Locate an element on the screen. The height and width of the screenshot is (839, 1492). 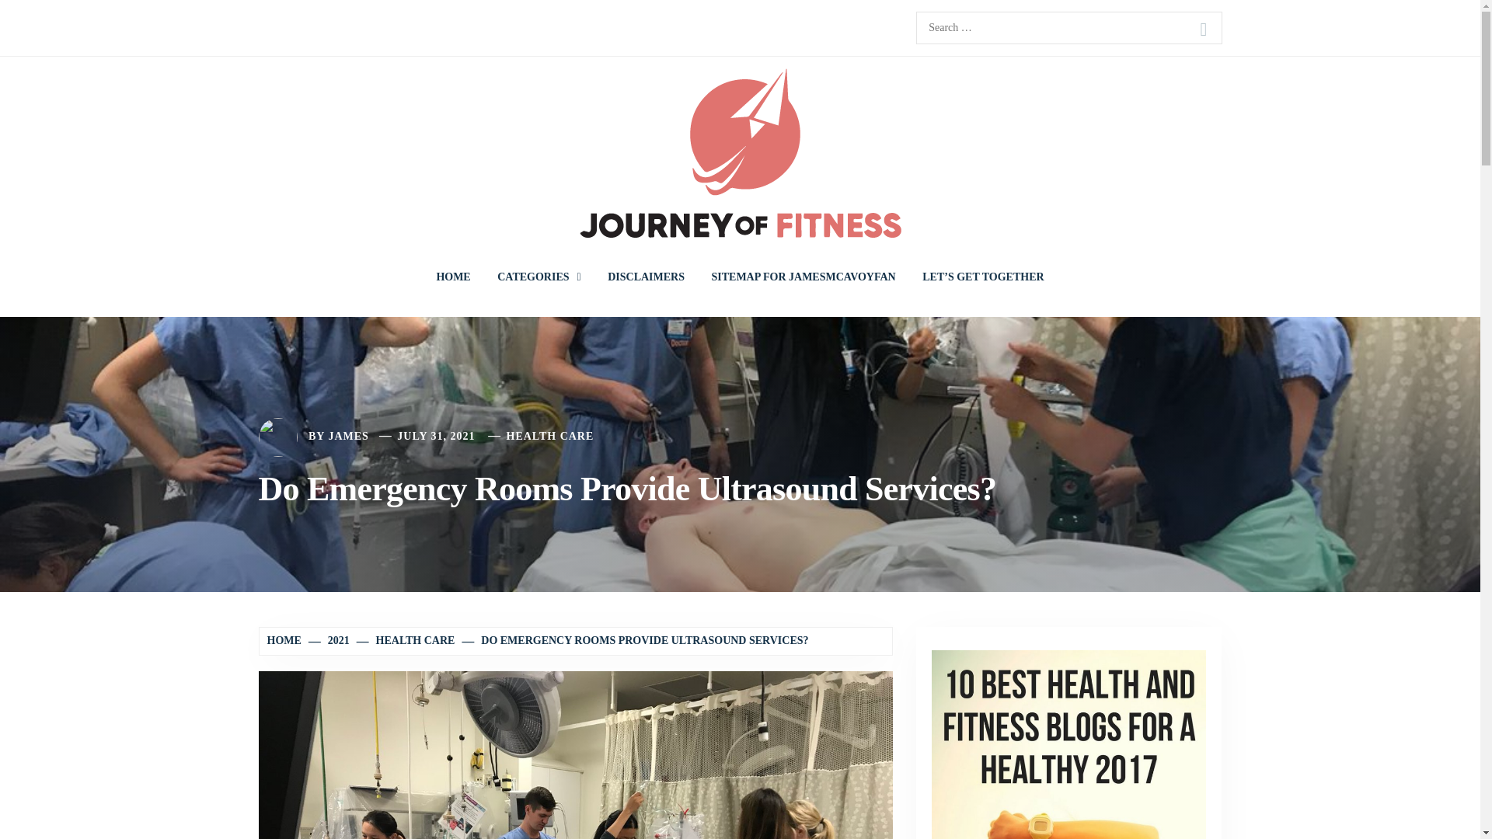
HEALTH CARE is located at coordinates (550, 437).